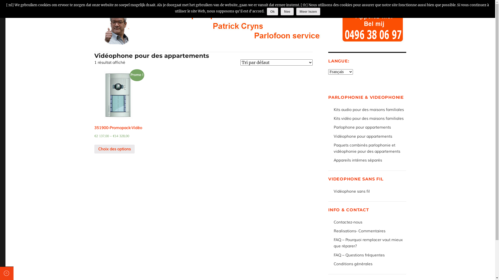 The image size is (499, 280). What do you see at coordinates (369, 110) in the screenshot?
I see `Kits audio pour des maisons familiales` at bounding box center [369, 110].